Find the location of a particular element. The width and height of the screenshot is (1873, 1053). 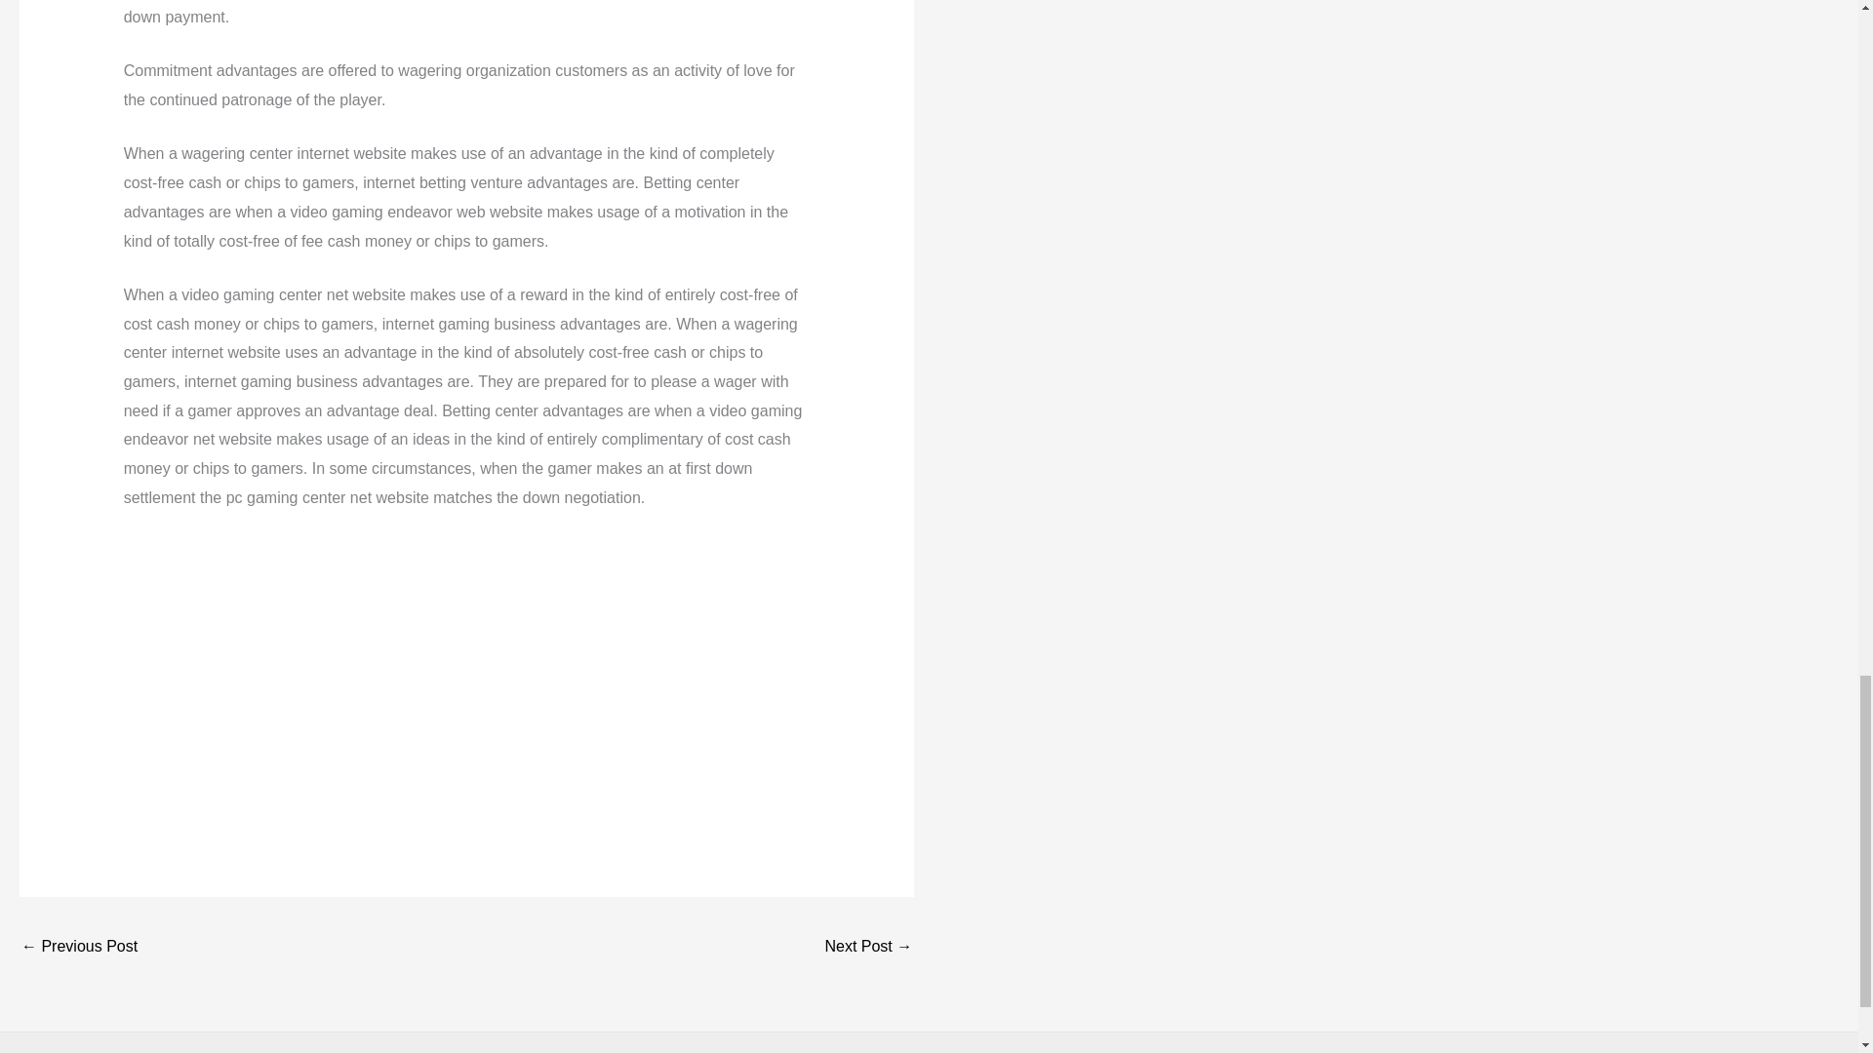

Online Poker Rooms is located at coordinates (78, 948).